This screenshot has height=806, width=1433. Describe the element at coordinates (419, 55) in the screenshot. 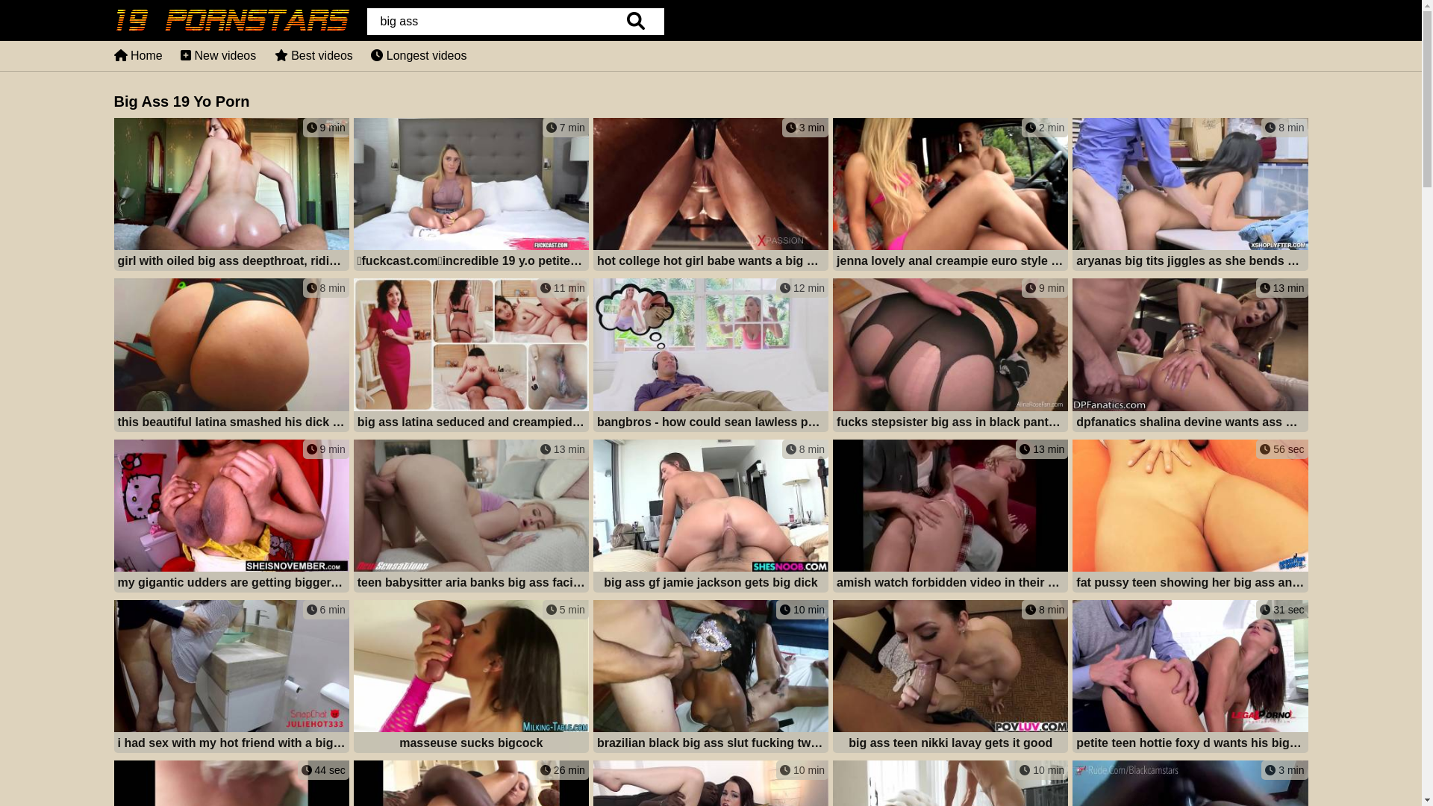

I see `Longest videos` at that location.